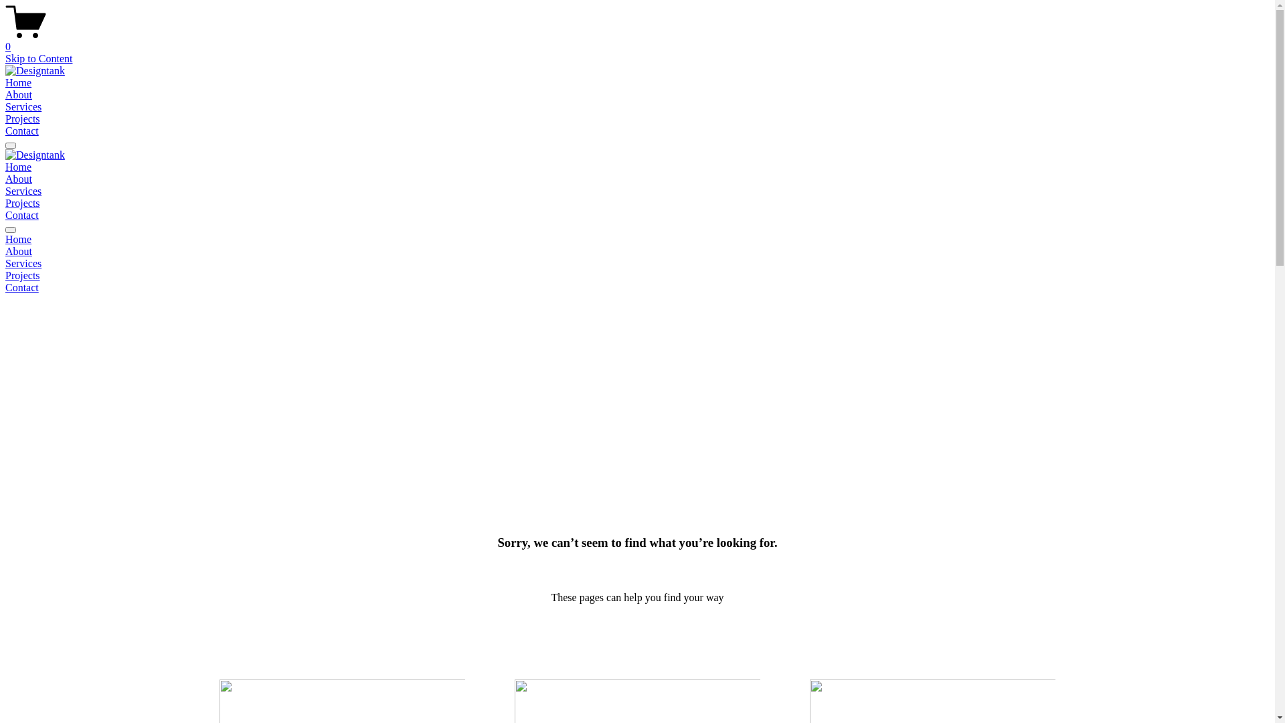 The image size is (1285, 723). I want to click on Projects, so click(23, 119).